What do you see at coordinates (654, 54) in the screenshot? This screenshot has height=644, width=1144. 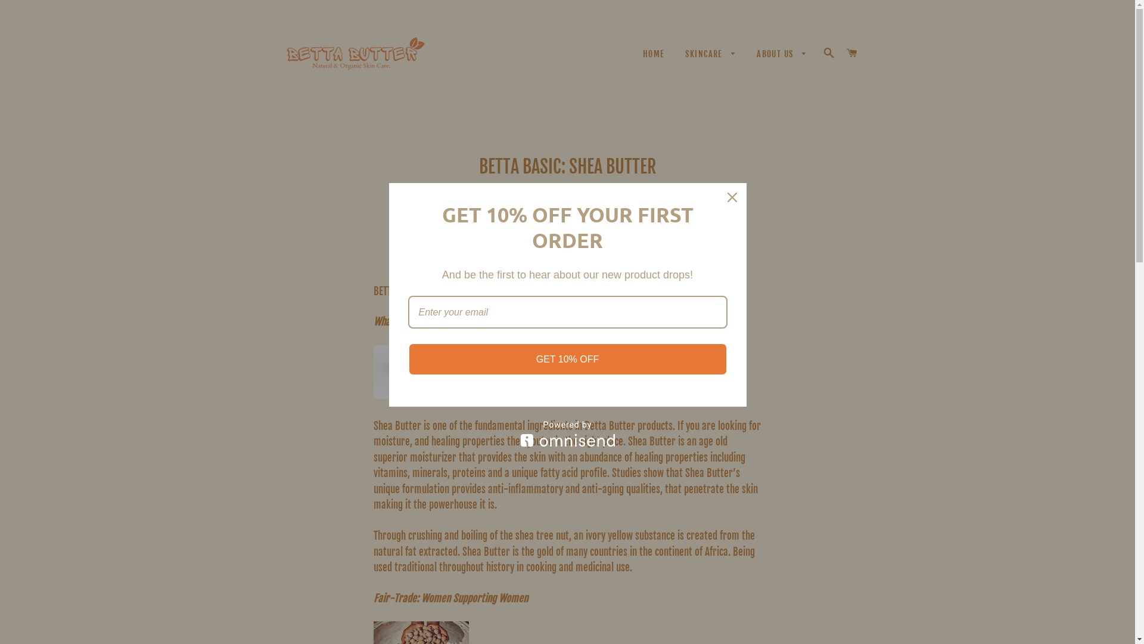 I see `HOME` at bounding box center [654, 54].